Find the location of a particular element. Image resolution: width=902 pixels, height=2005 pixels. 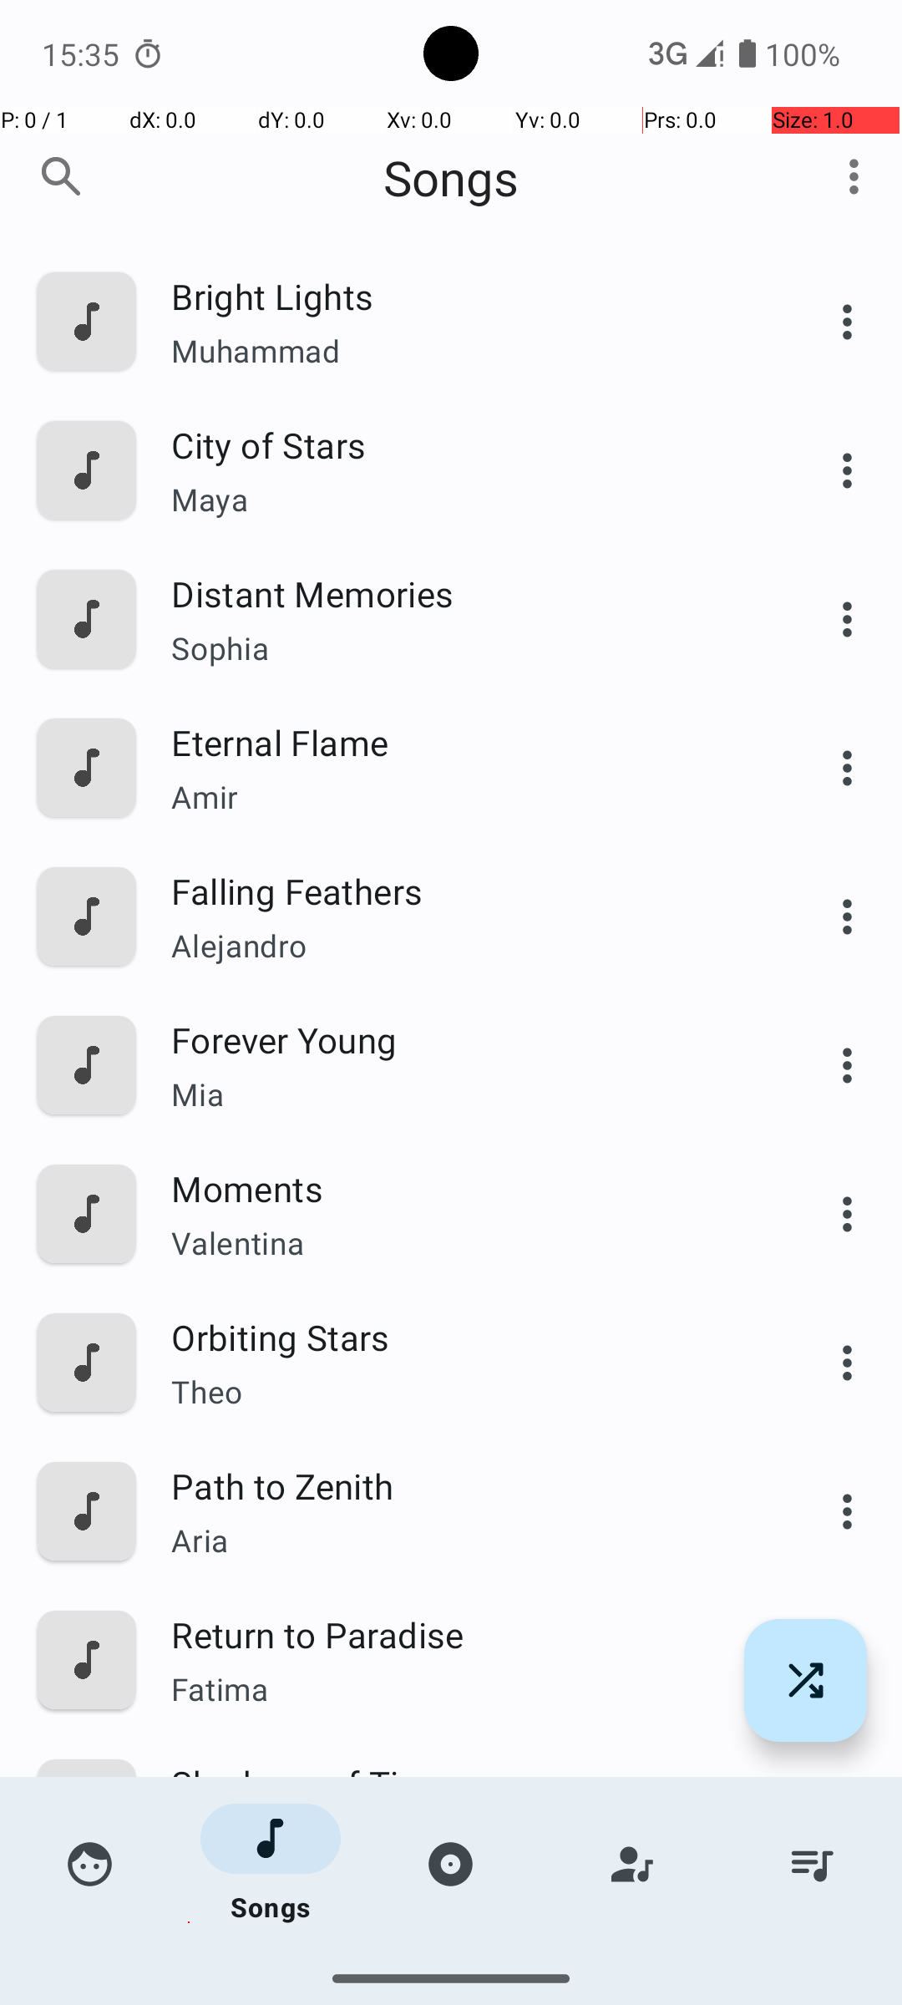

Distant Memories is located at coordinates (465, 593).